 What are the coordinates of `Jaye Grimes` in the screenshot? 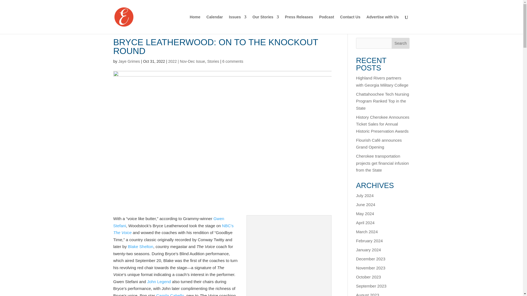 It's located at (129, 61).